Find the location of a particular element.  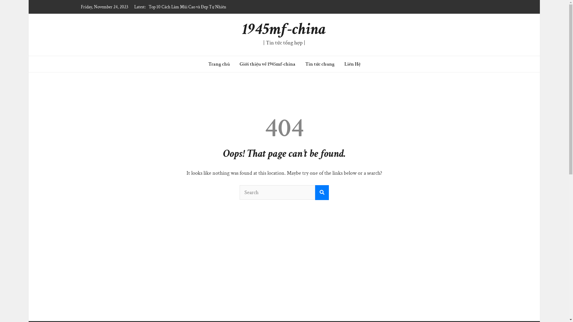

1945mf-china is located at coordinates (284, 29).